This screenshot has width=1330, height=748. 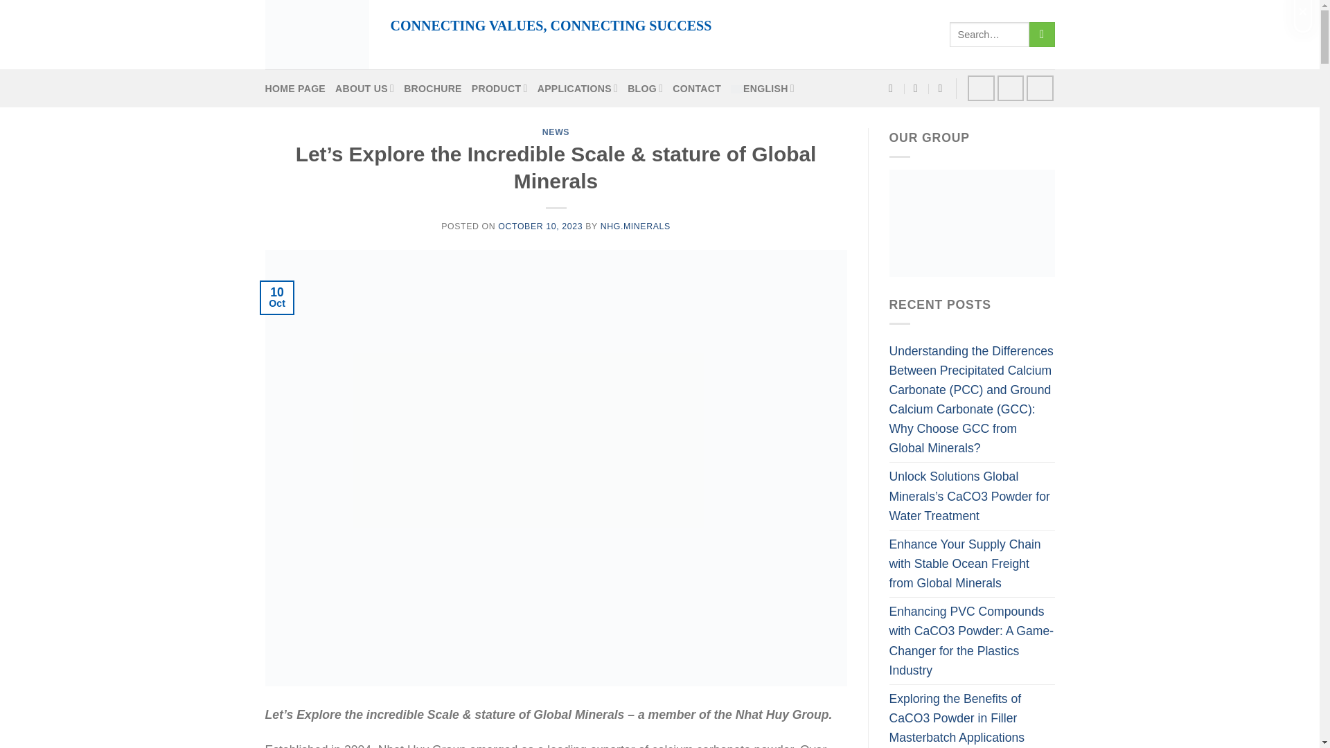 What do you see at coordinates (645, 88) in the screenshot?
I see `BLOG` at bounding box center [645, 88].